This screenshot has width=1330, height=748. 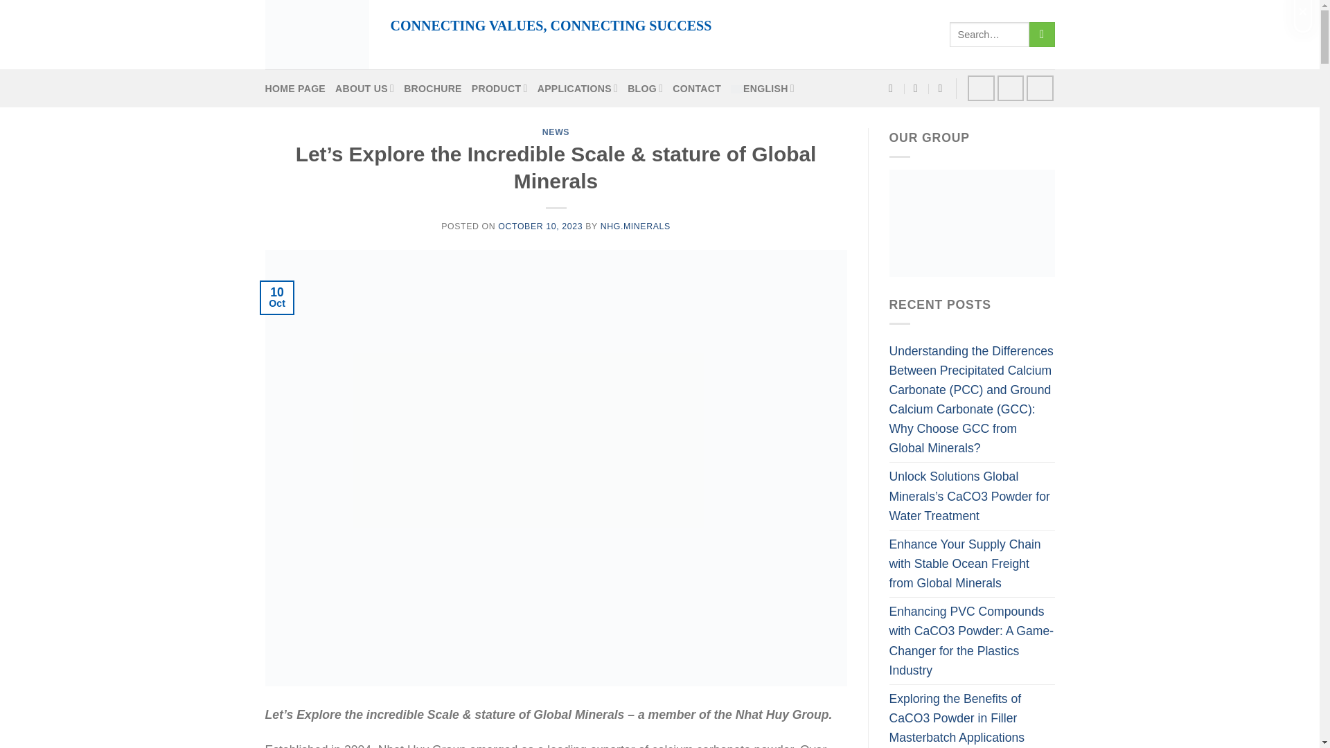 What do you see at coordinates (645, 88) in the screenshot?
I see `BLOG` at bounding box center [645, 88].